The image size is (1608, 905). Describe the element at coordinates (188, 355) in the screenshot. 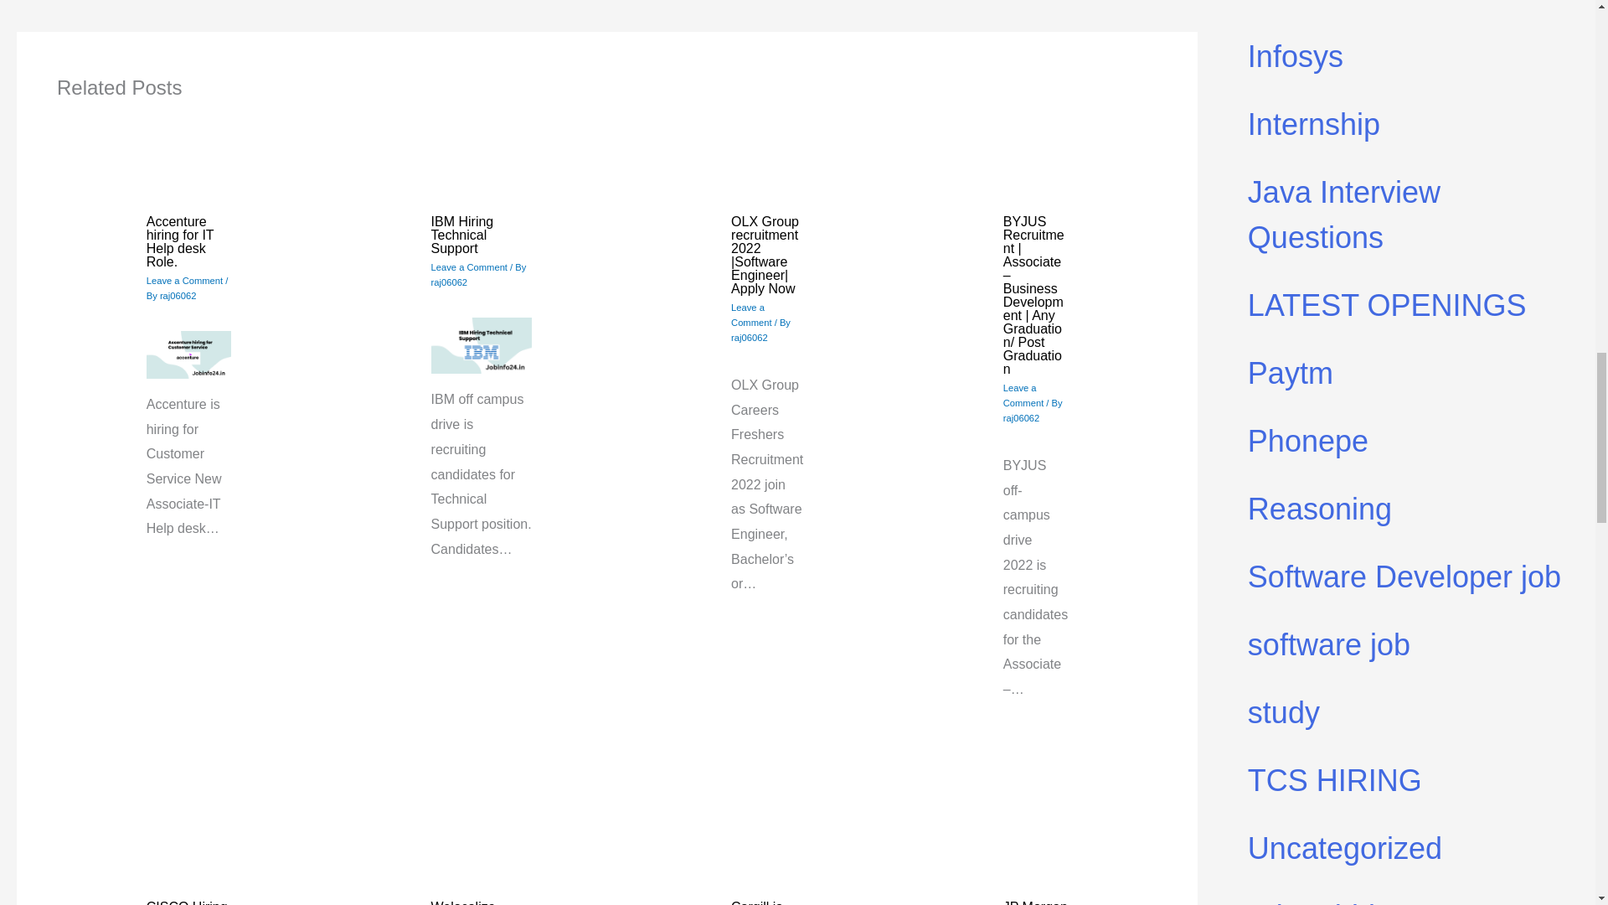

I see `Accenture hiring for IT Help desk Role. 2` at that location.